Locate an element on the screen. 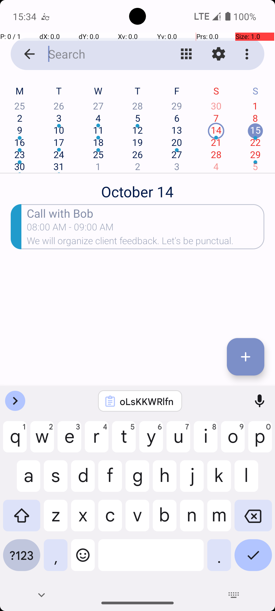  oLsKKWRlfn is located at coordinates (147, 401).